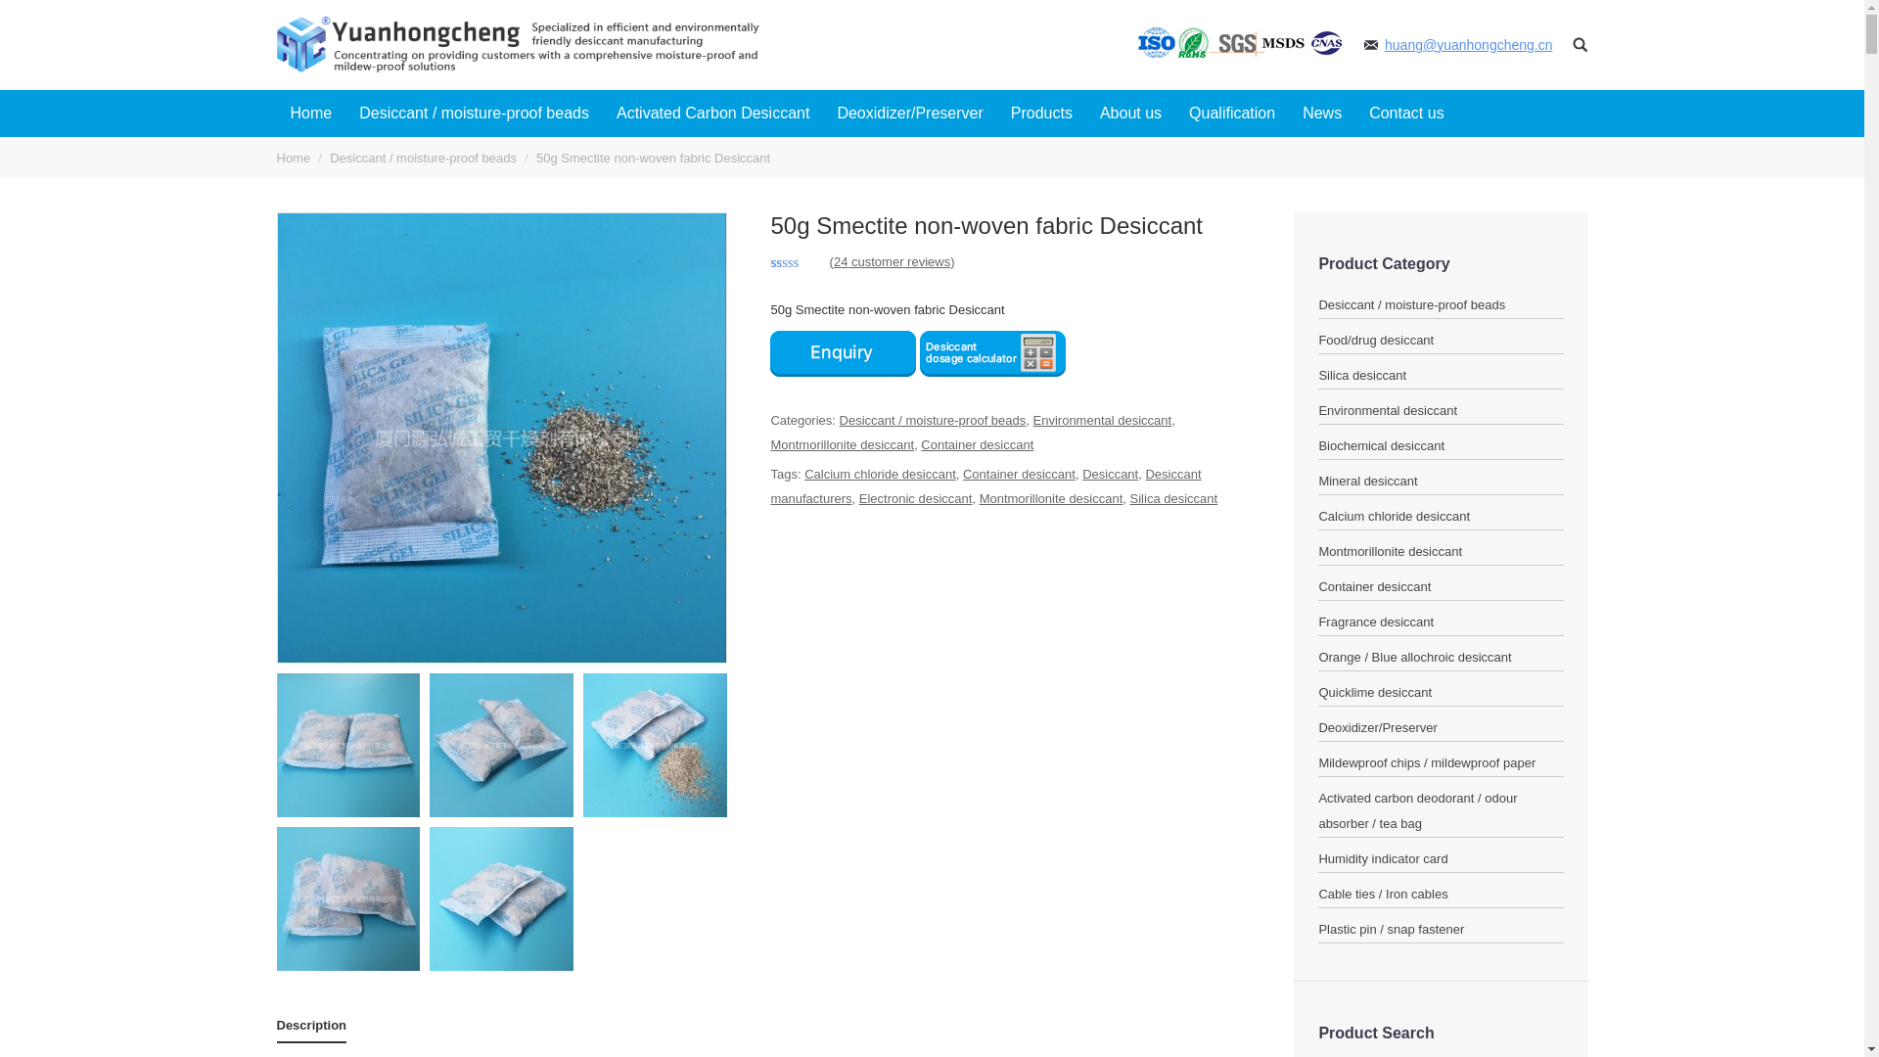 This screenshot has width=1879, height=1057. I want to click on Go!, so click(23, 19).